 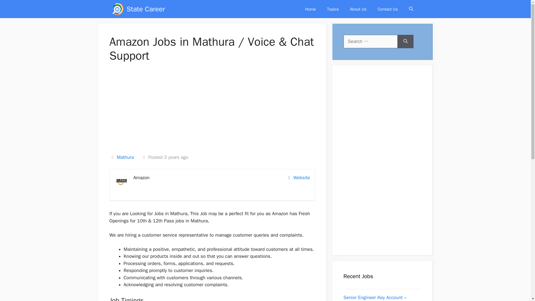 I want to click on Mathura, so click(x=125, y=157).